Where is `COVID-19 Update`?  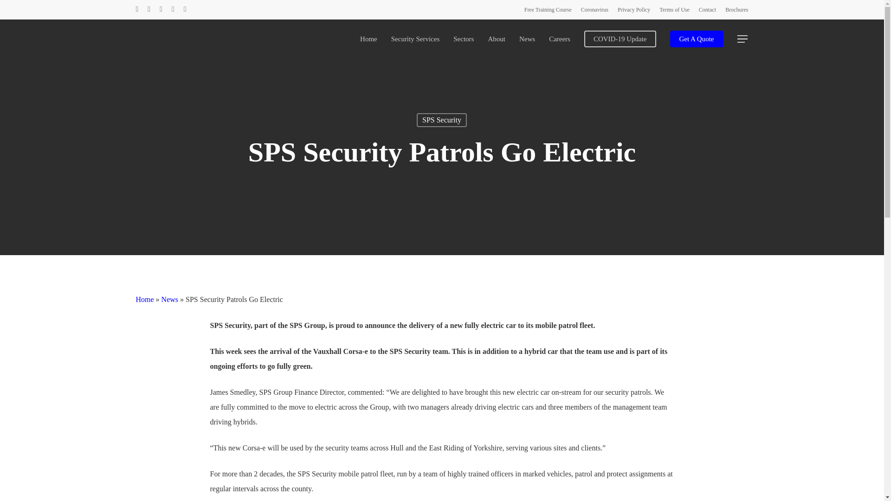
COVID-19 Update is located at coordinates (620, 38).